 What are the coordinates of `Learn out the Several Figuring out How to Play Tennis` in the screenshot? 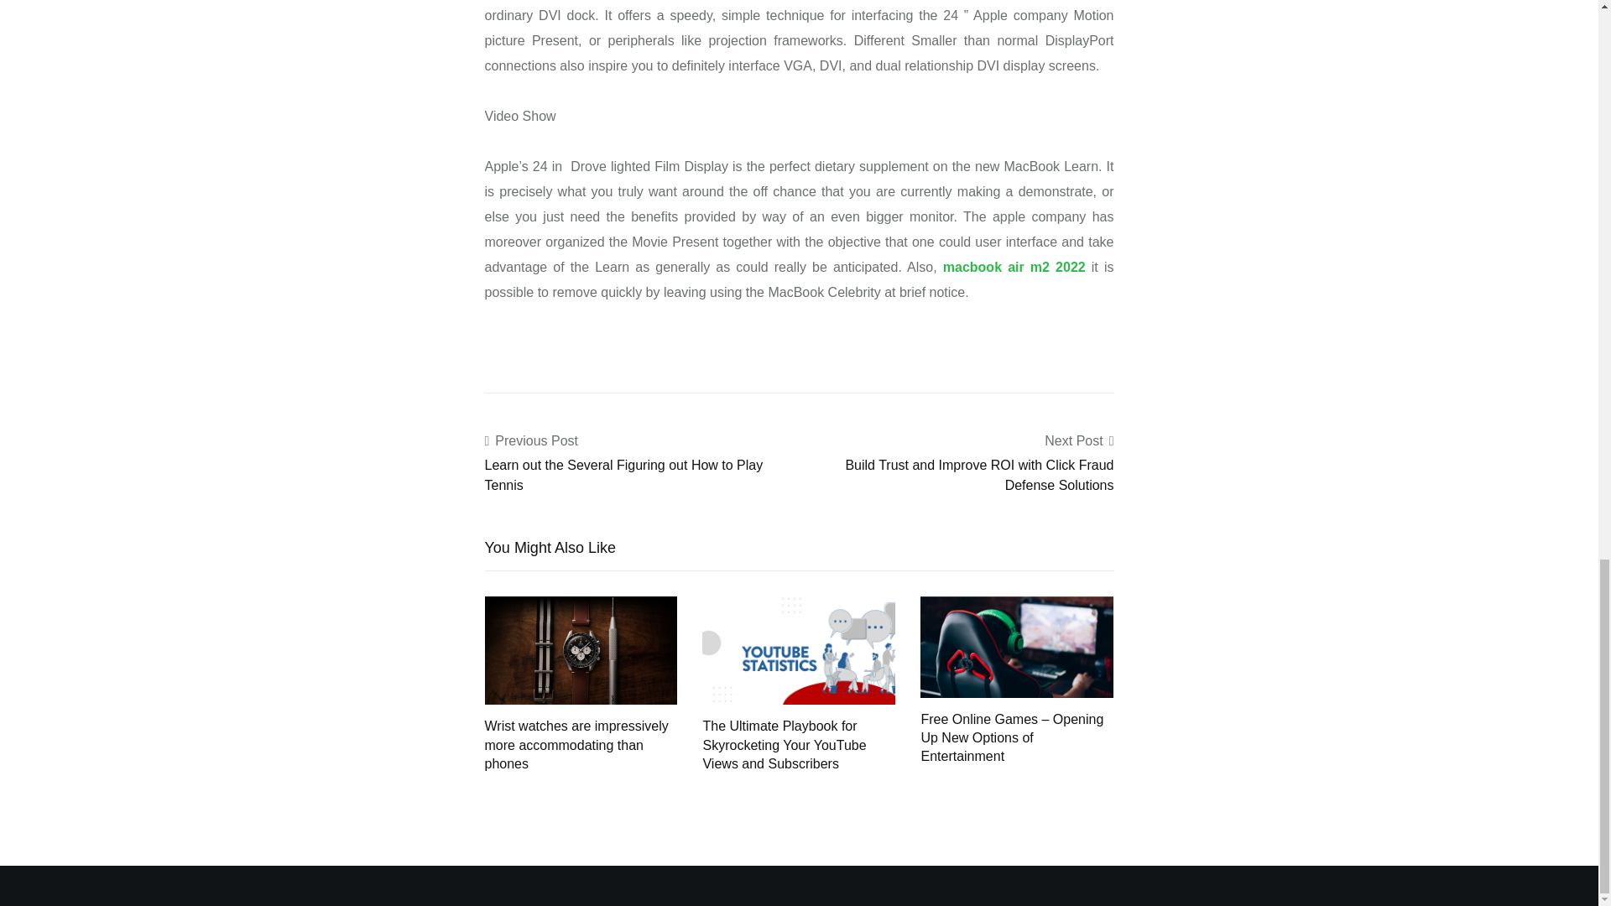 It's located at (624, 475).